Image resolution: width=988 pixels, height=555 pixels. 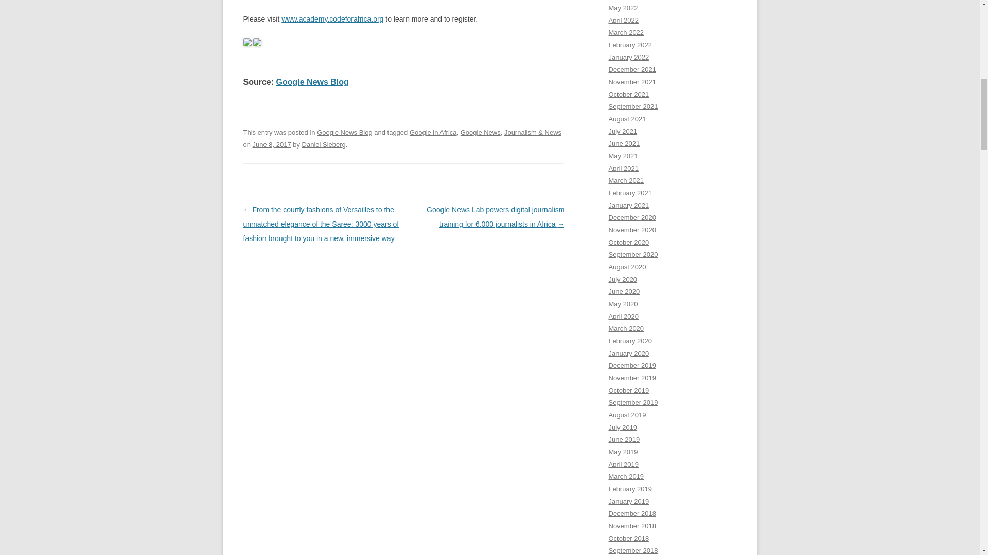 I want to click on Google News, so click(x=481, y=132).